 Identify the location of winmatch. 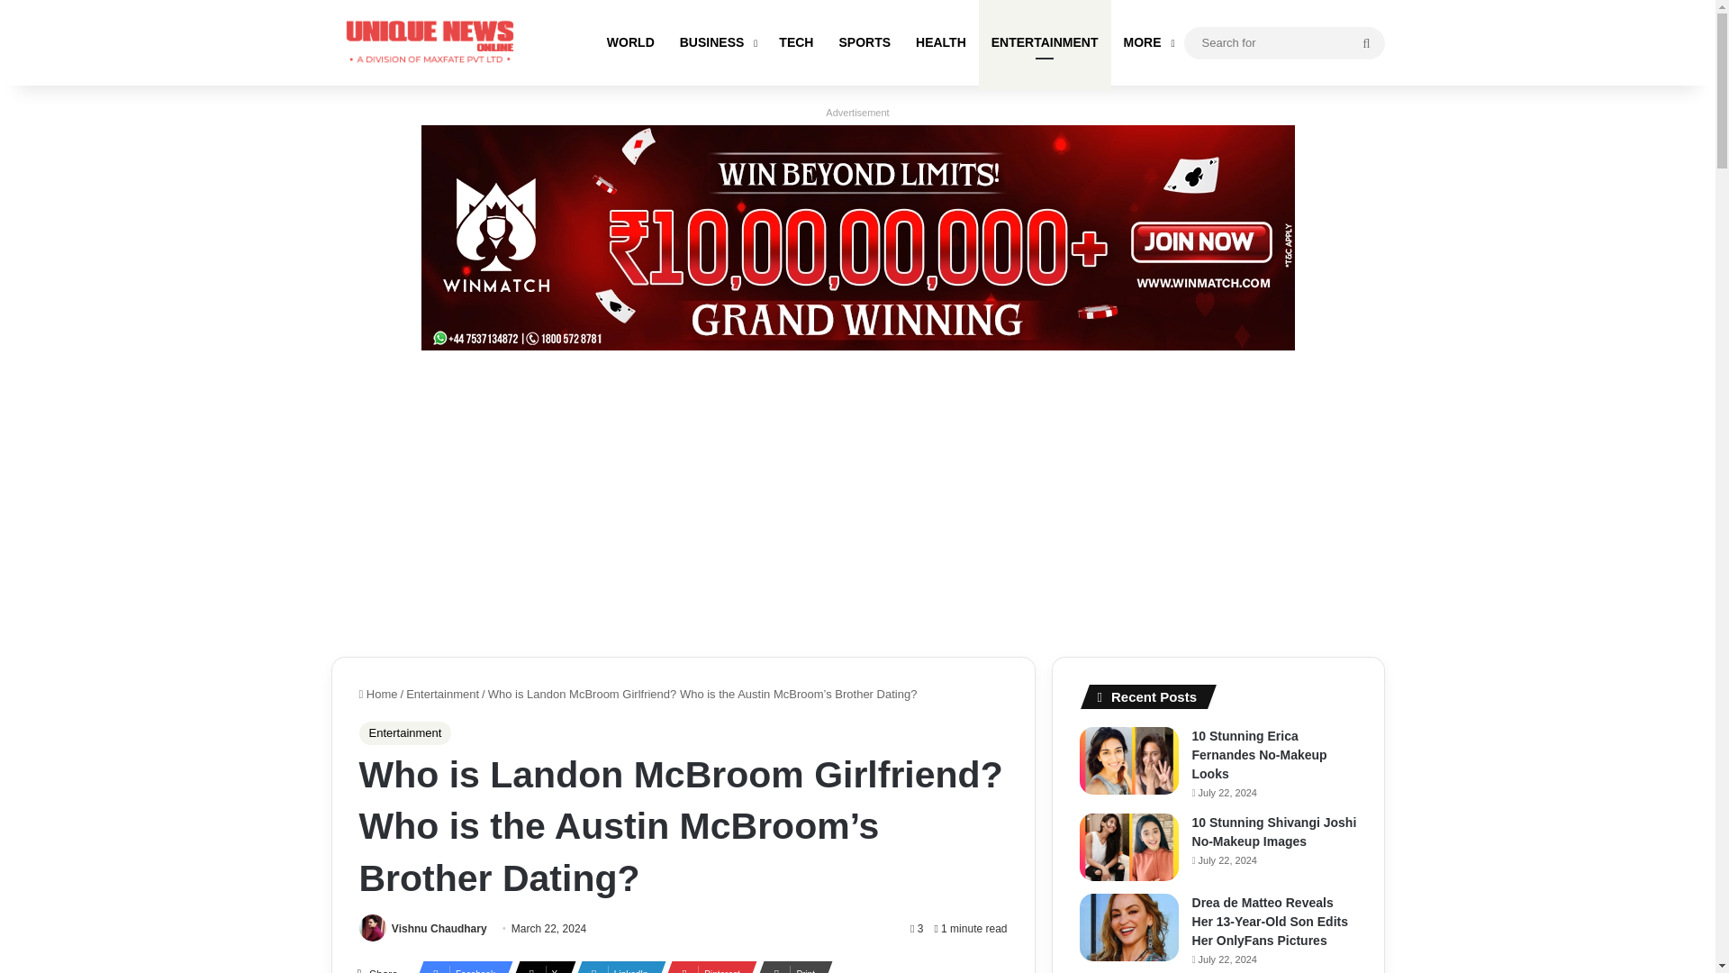
(858, 236).